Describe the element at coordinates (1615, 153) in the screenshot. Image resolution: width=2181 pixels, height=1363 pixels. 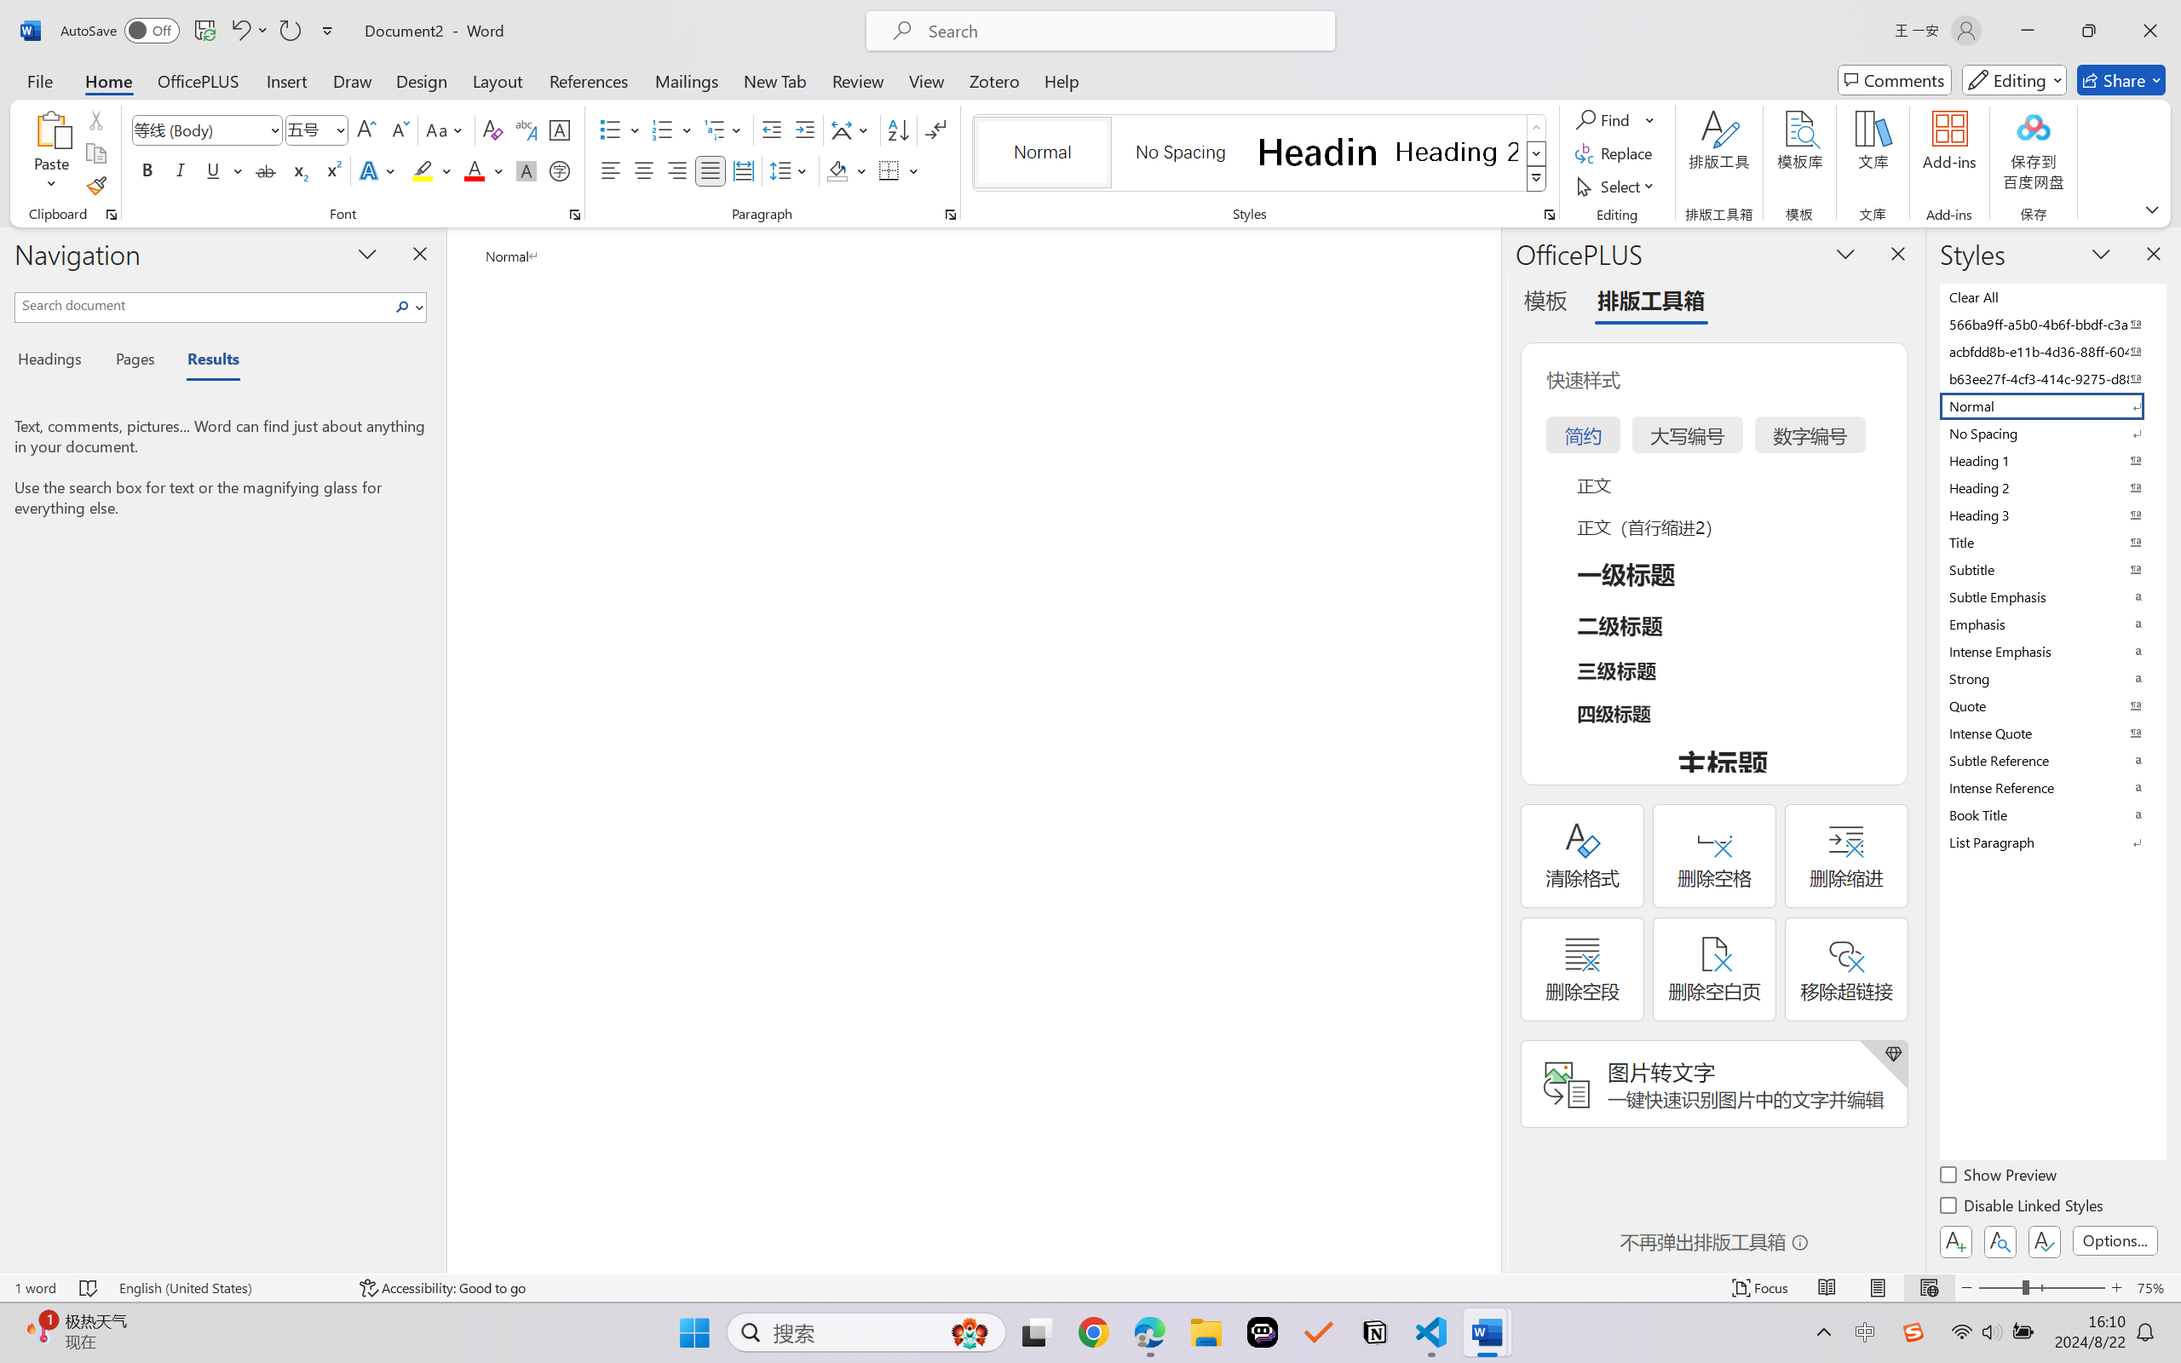
I see `Replace...` at that location.